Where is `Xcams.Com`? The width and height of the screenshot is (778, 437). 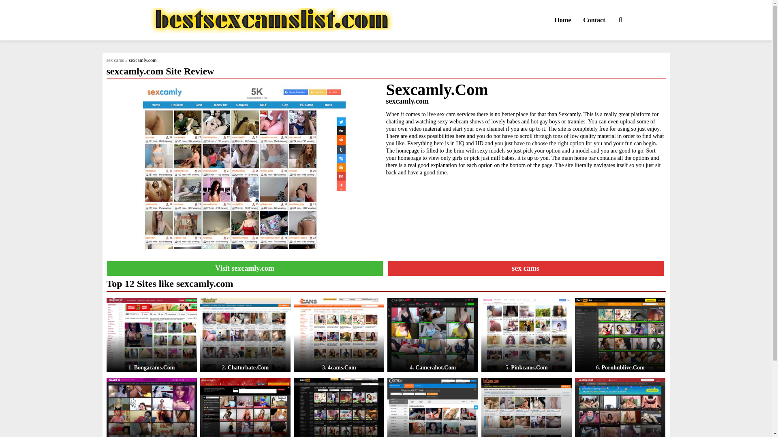 Xcams.Com is located at coordinates (151, 407).